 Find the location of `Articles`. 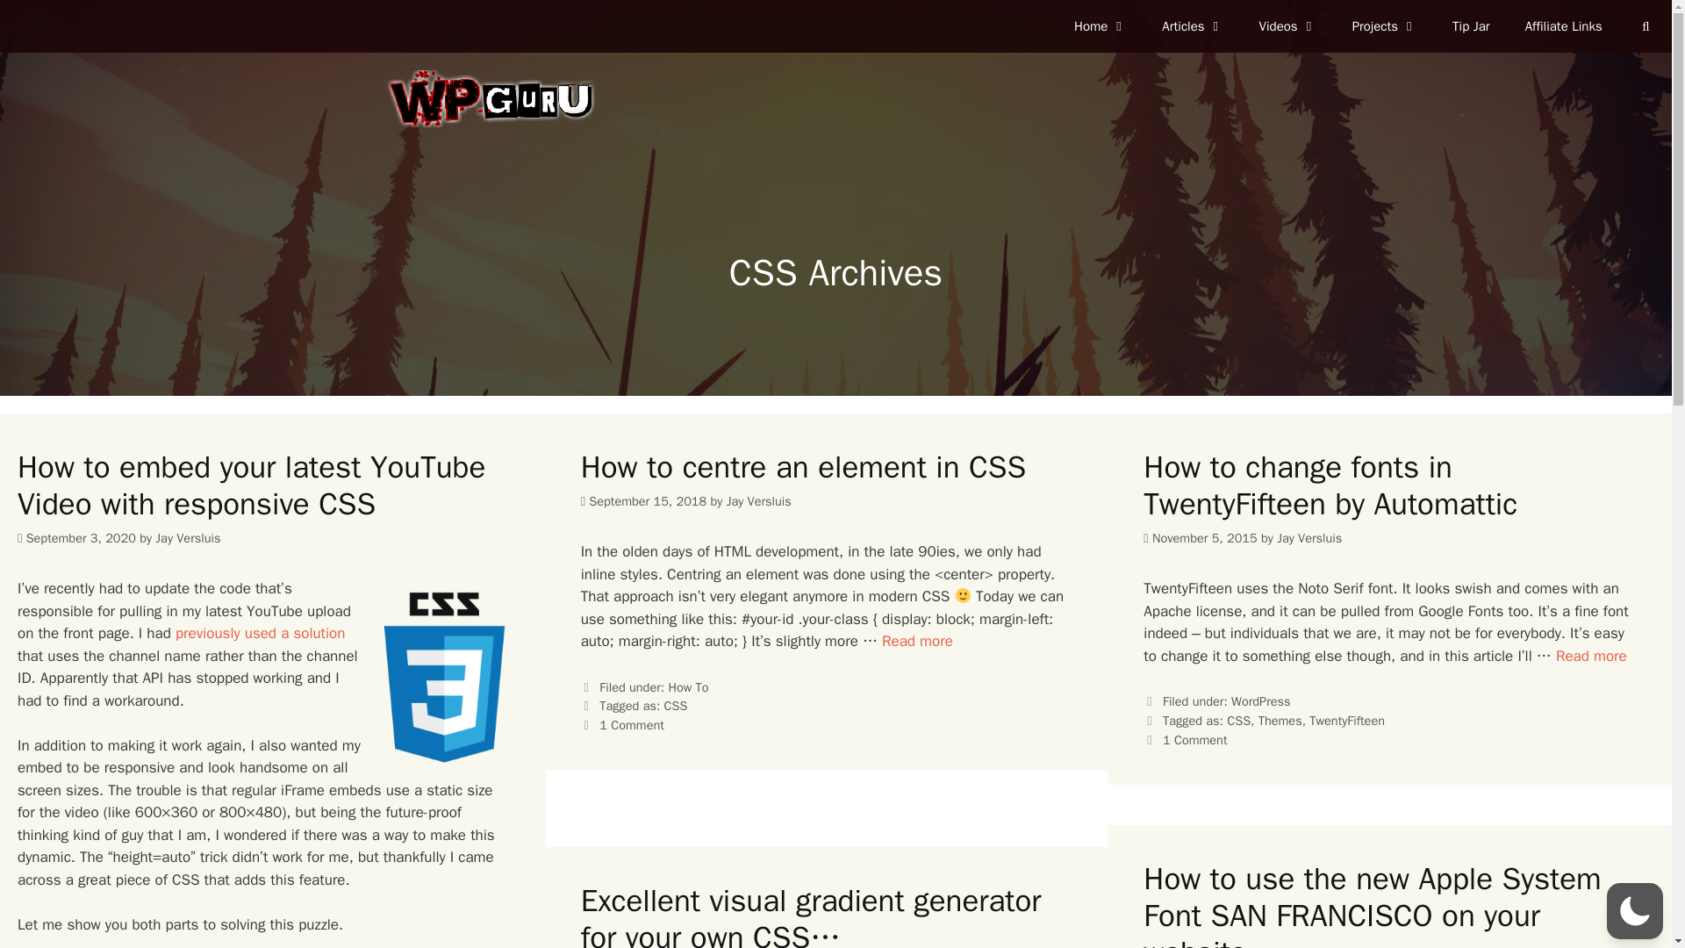

Articles is located at coordinates (1192, 26).